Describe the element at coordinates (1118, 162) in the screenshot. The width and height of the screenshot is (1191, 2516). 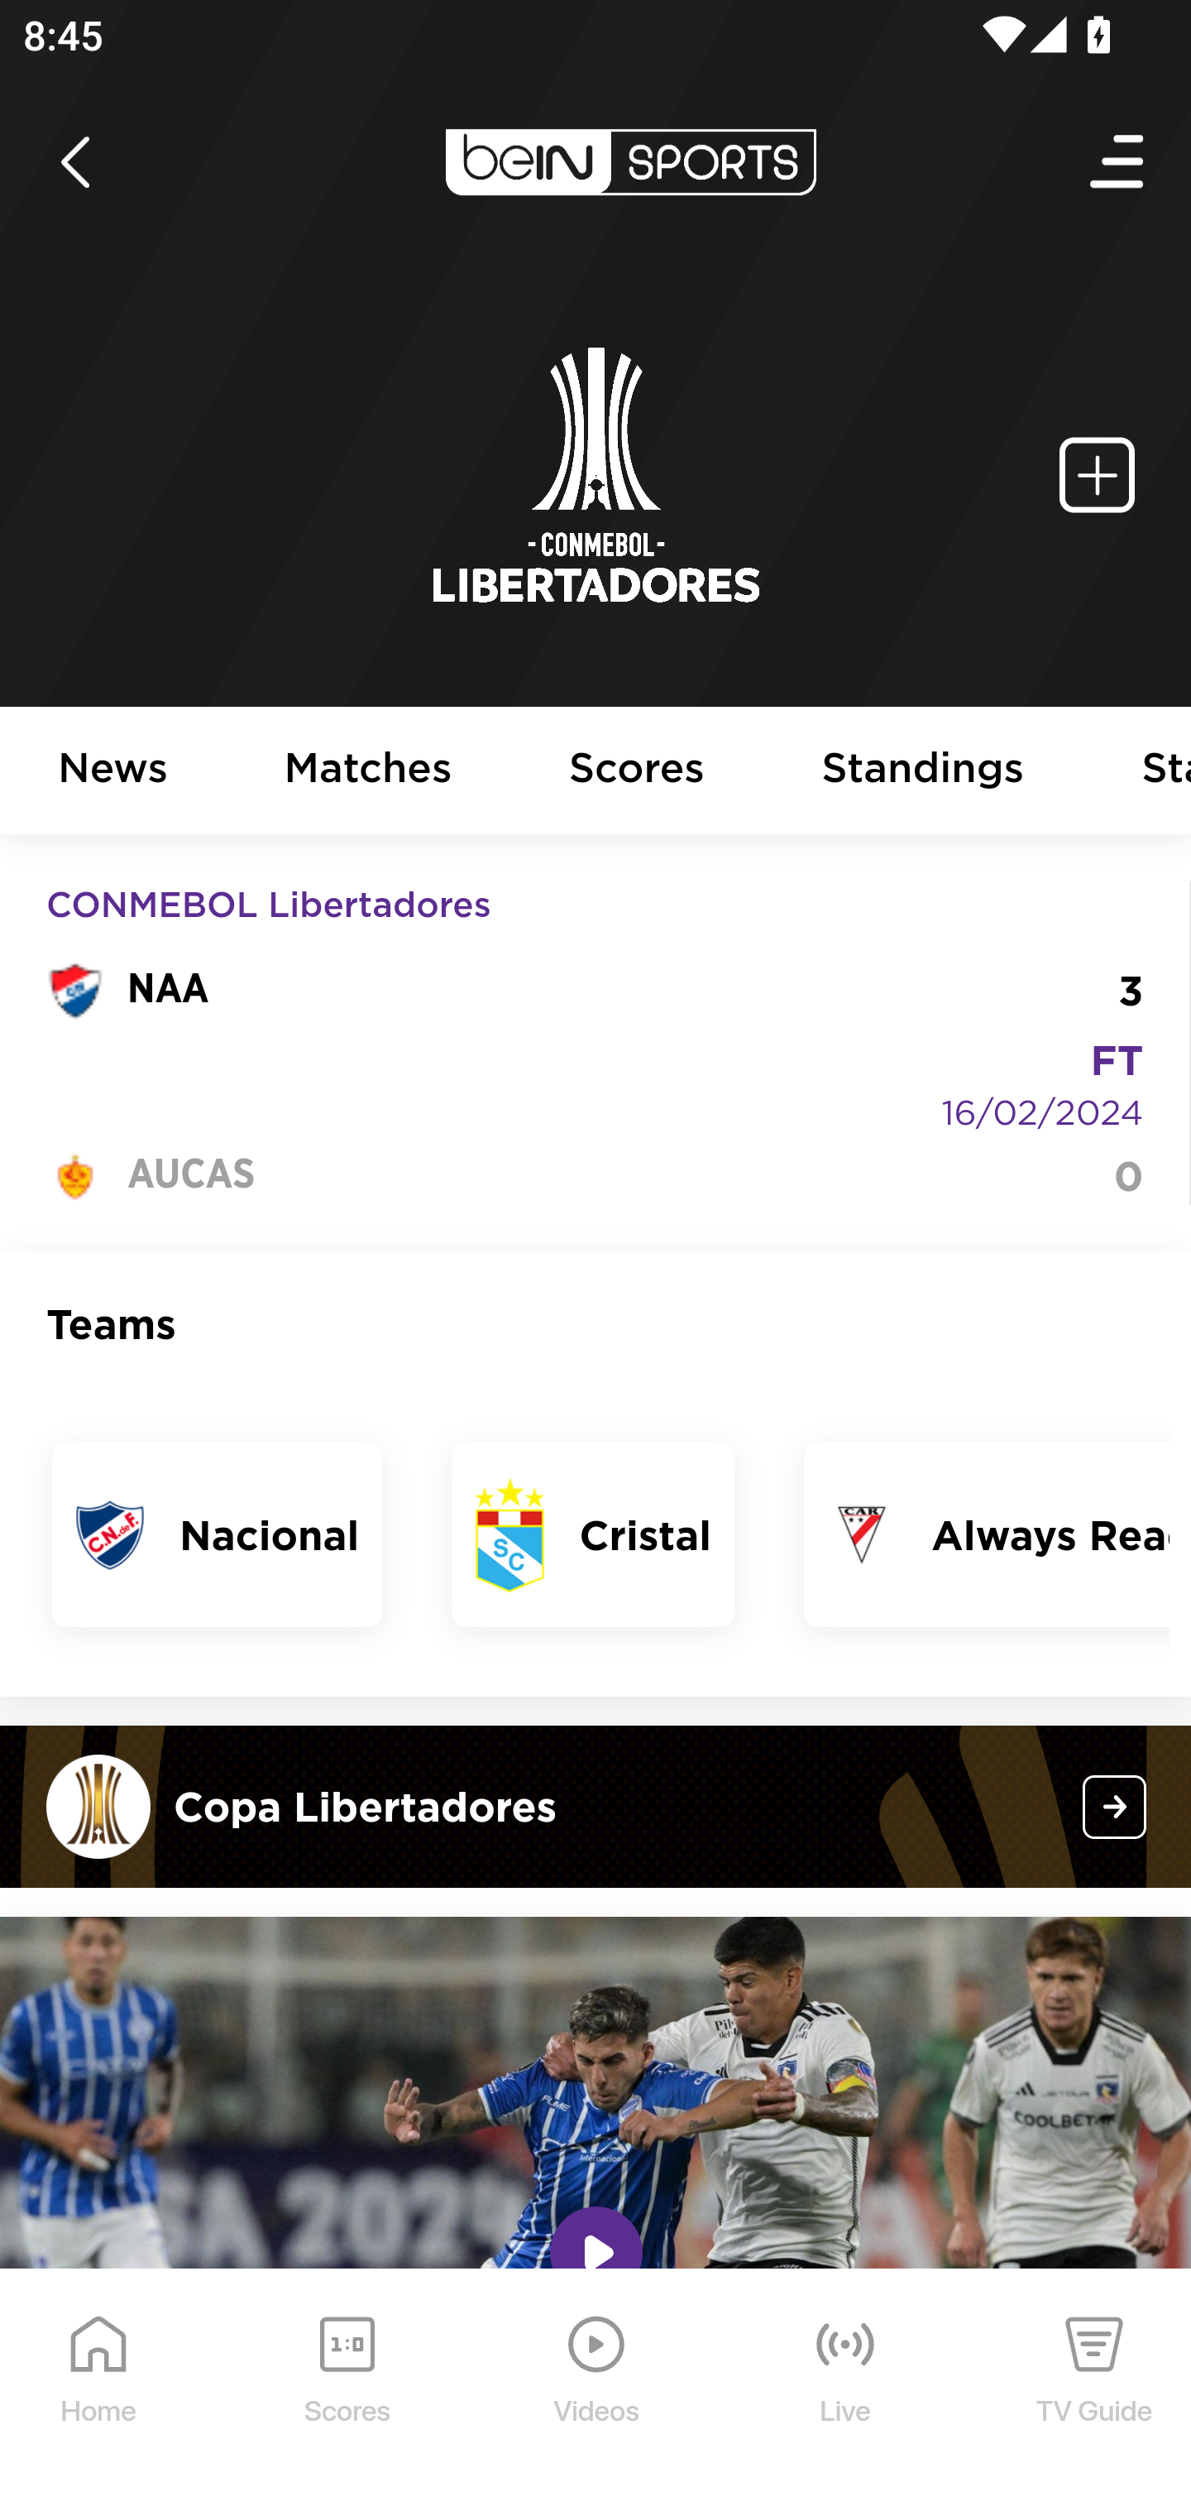
I see `Open Menu Icon` at that location.